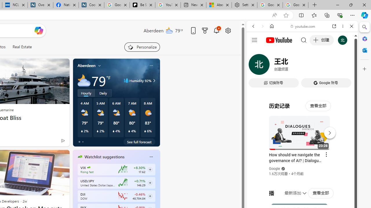 This screenshot has height=208, width=371. I want to click on Watchlist suggestions, so click(104, 157).